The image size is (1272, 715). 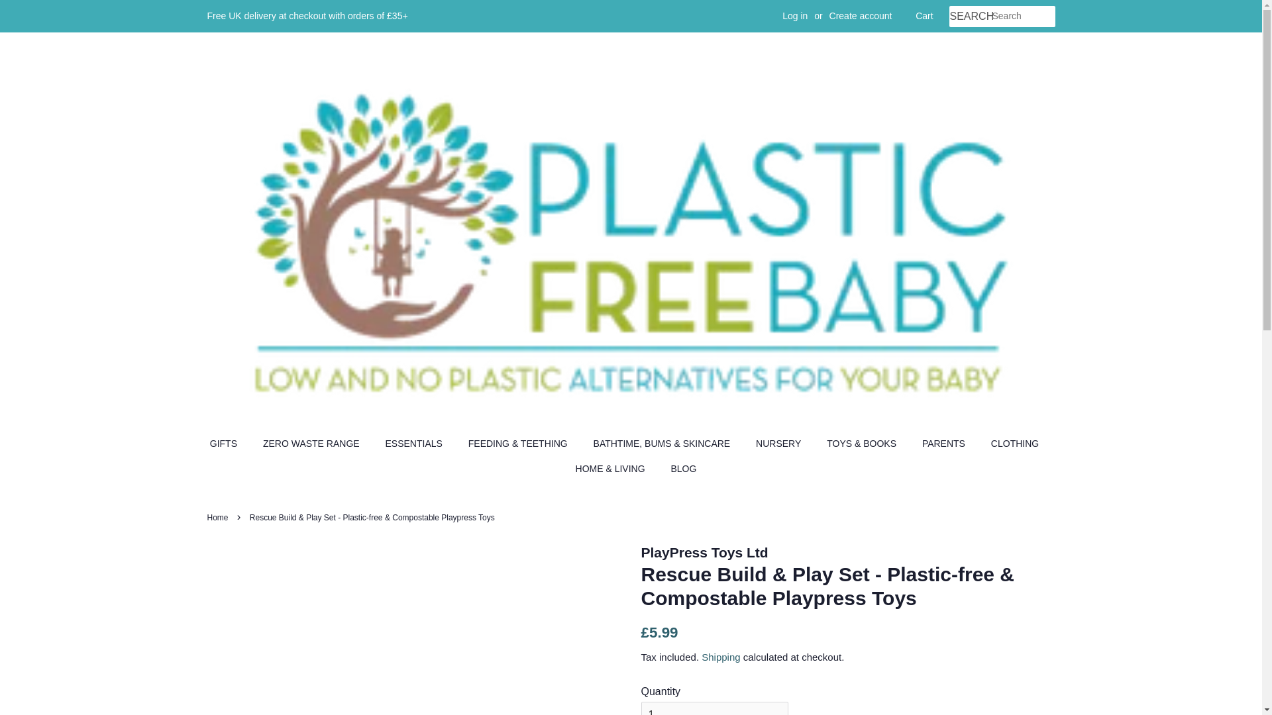 I want to click on Cart, so click(x=924, y=16).